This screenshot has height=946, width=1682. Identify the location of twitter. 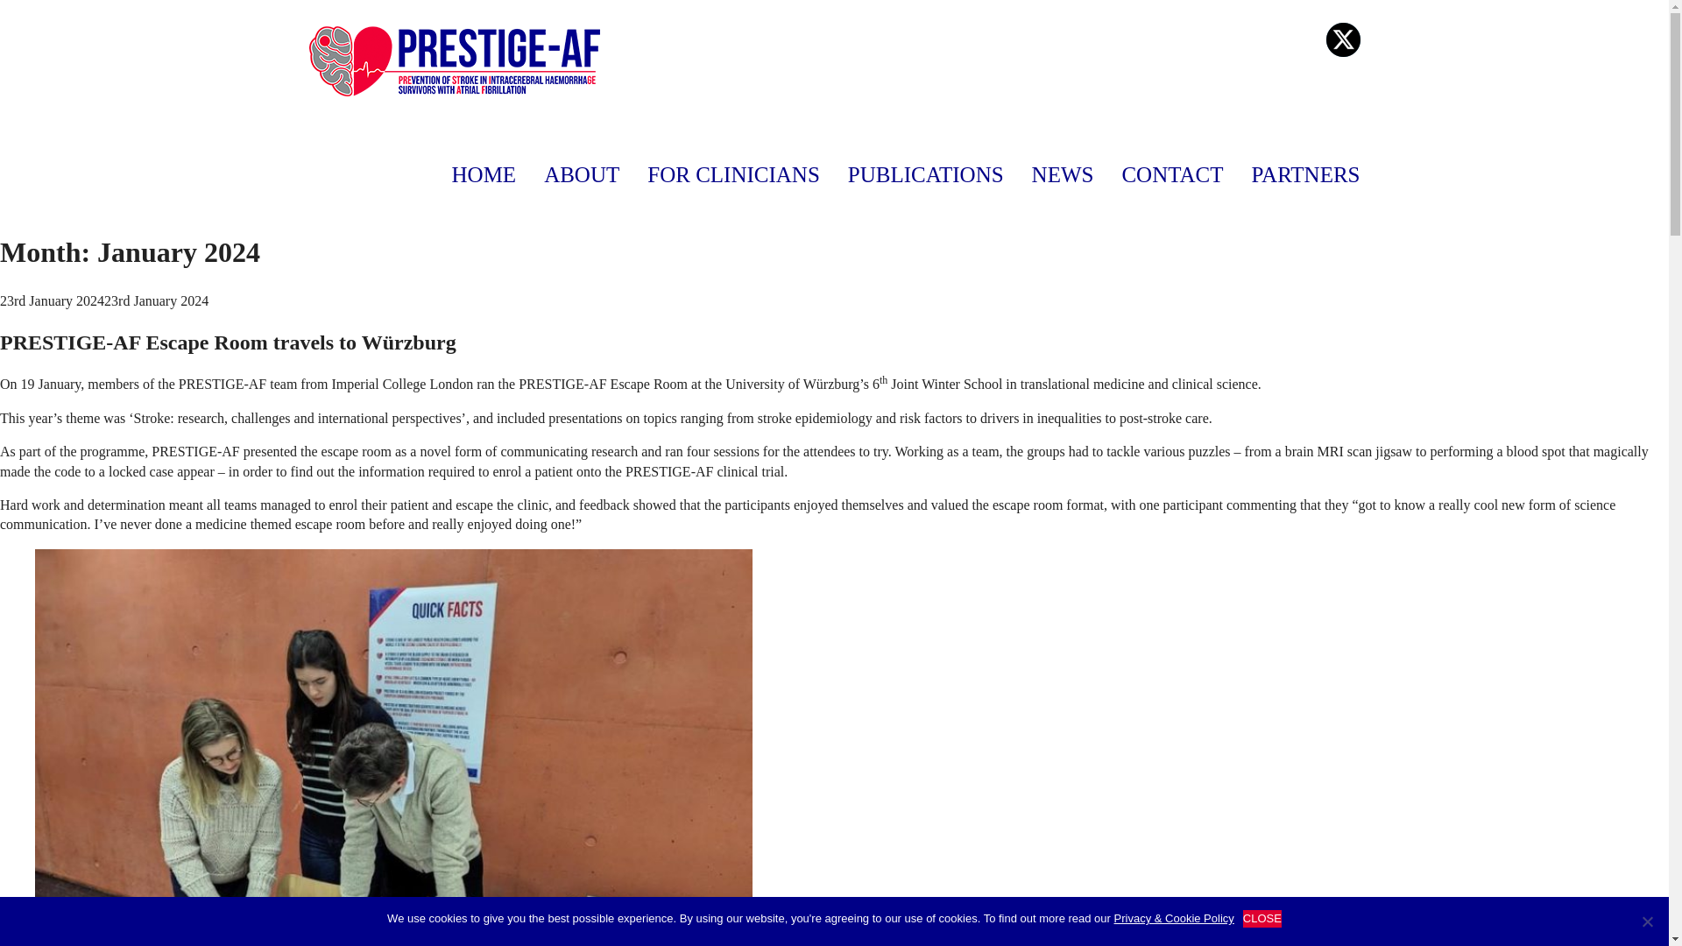
(1344, 39).